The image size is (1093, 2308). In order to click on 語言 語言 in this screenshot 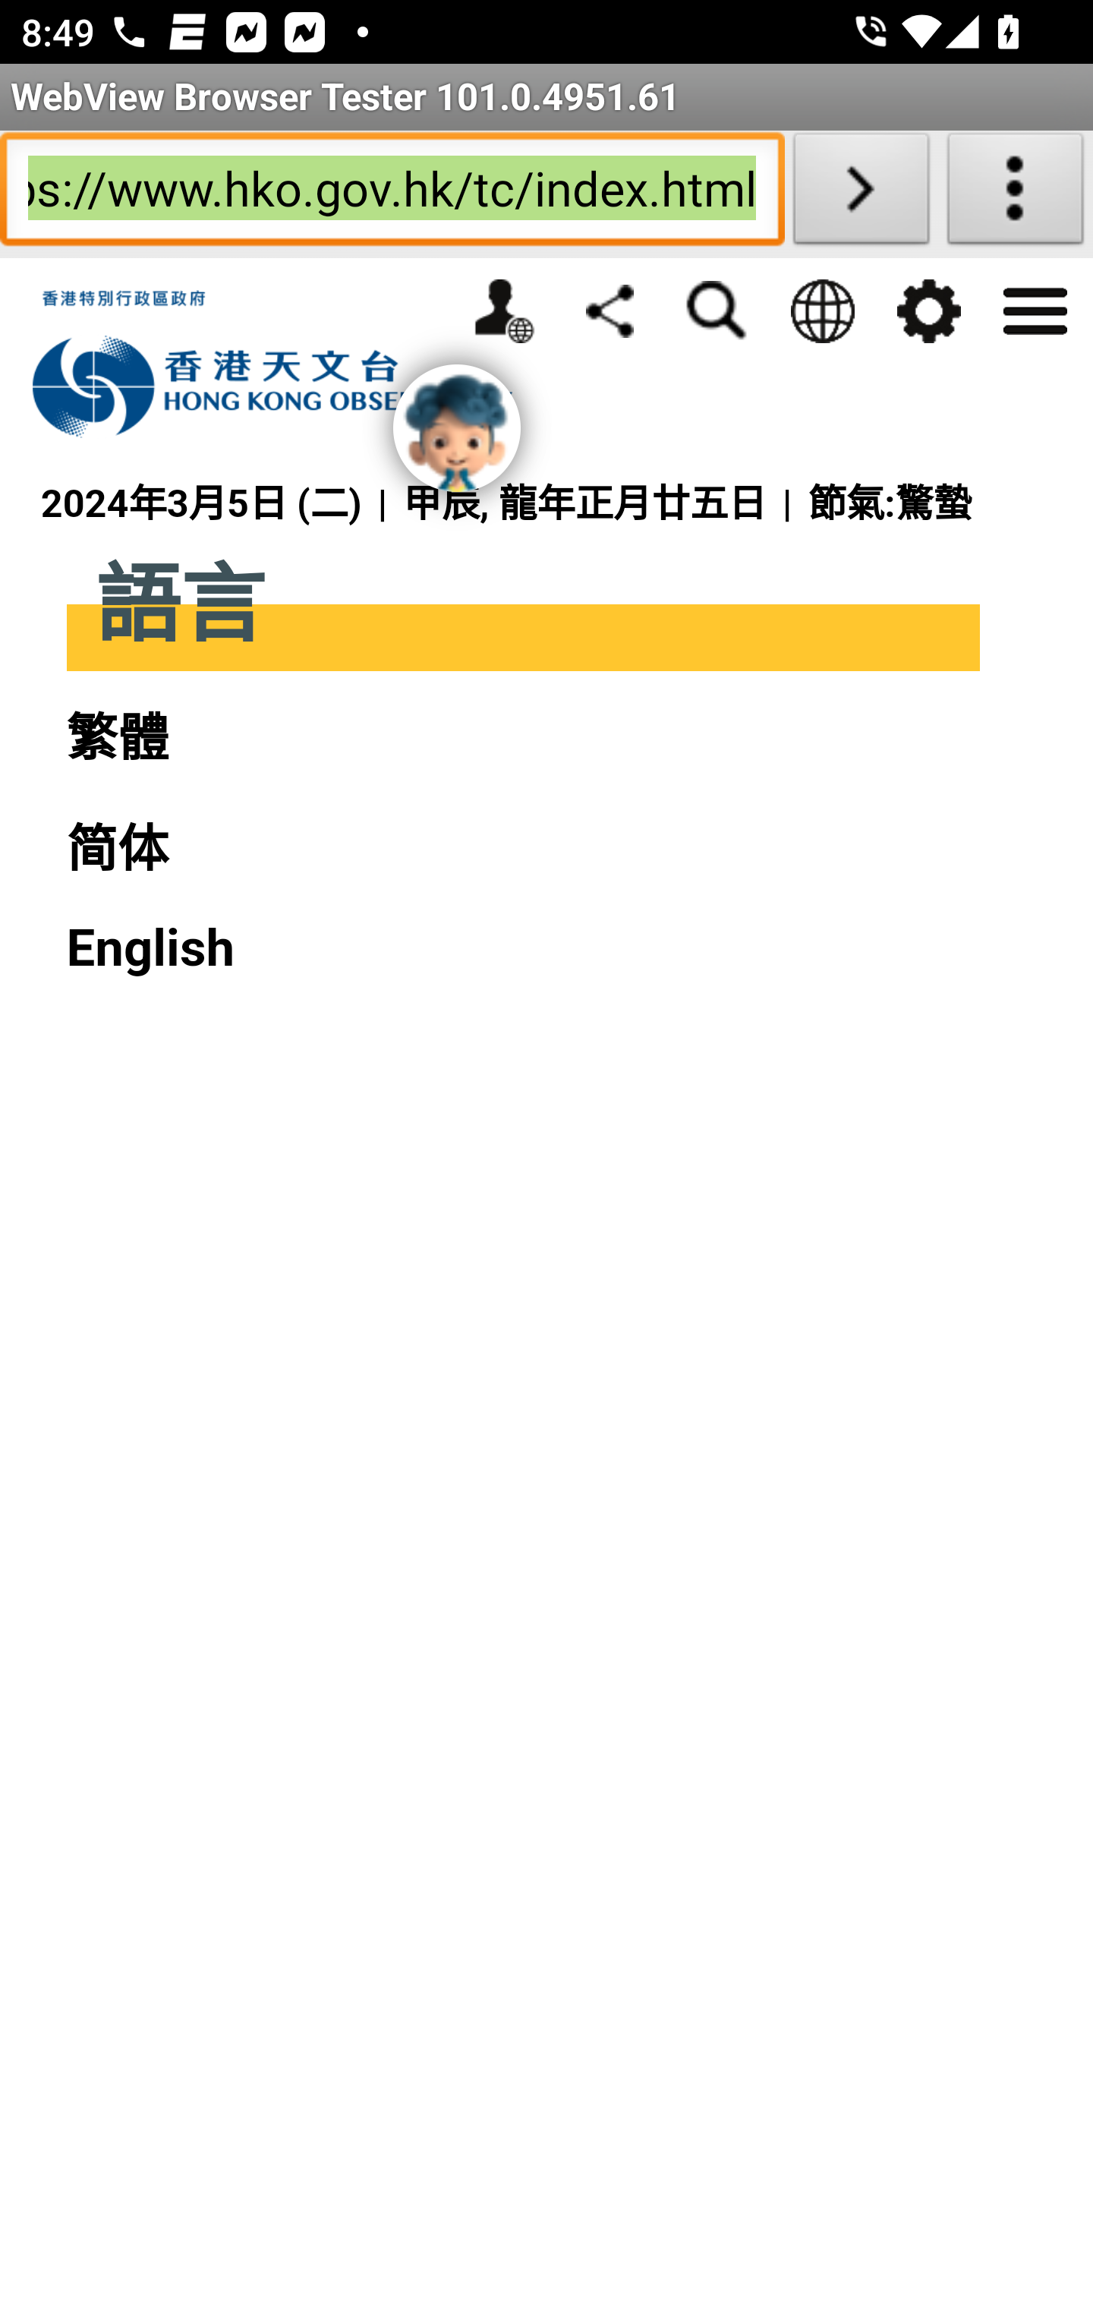, I will do `click(821, 311)`.